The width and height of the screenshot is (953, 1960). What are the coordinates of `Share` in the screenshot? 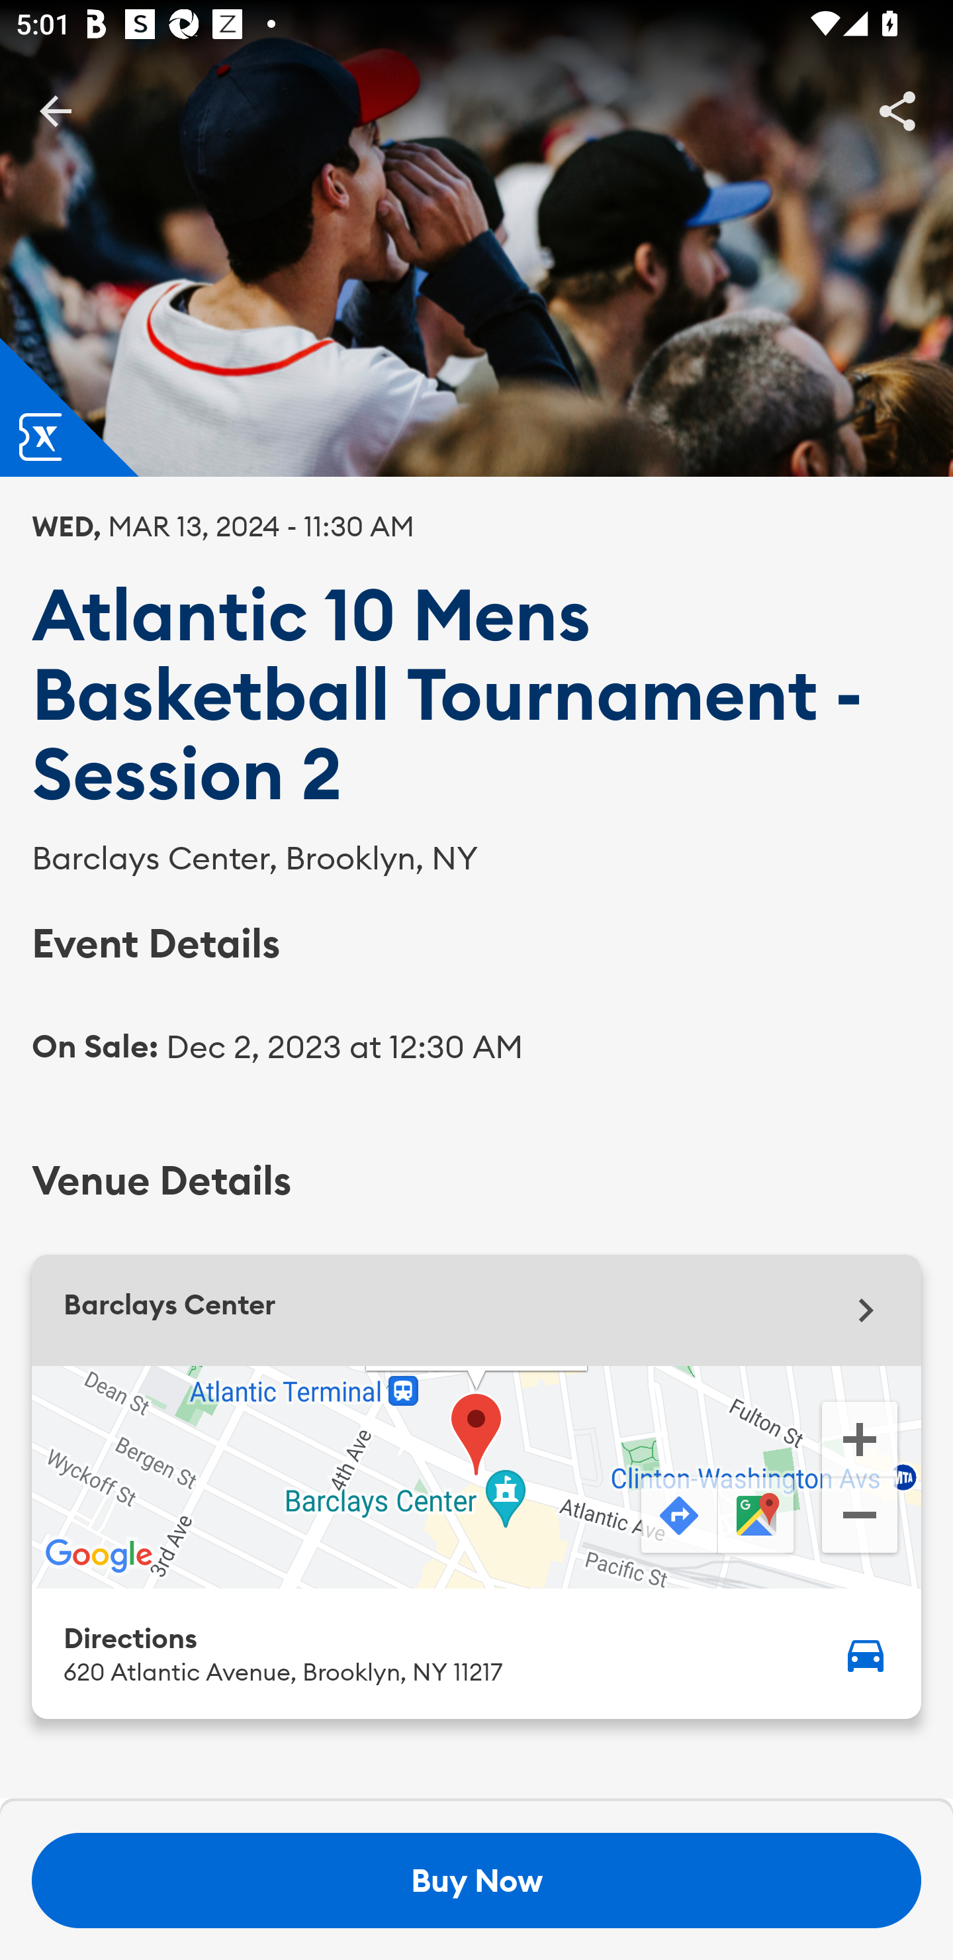 It's located at (897, 110).